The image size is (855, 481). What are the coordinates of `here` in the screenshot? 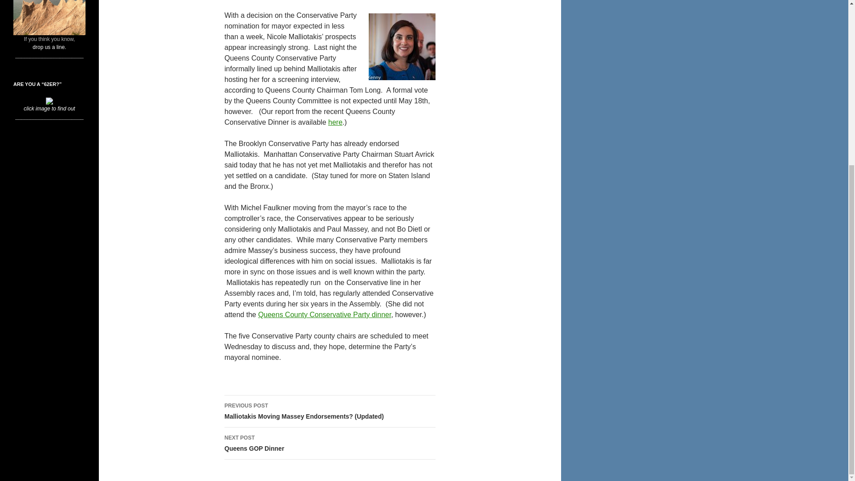 It's located at (335, 122).